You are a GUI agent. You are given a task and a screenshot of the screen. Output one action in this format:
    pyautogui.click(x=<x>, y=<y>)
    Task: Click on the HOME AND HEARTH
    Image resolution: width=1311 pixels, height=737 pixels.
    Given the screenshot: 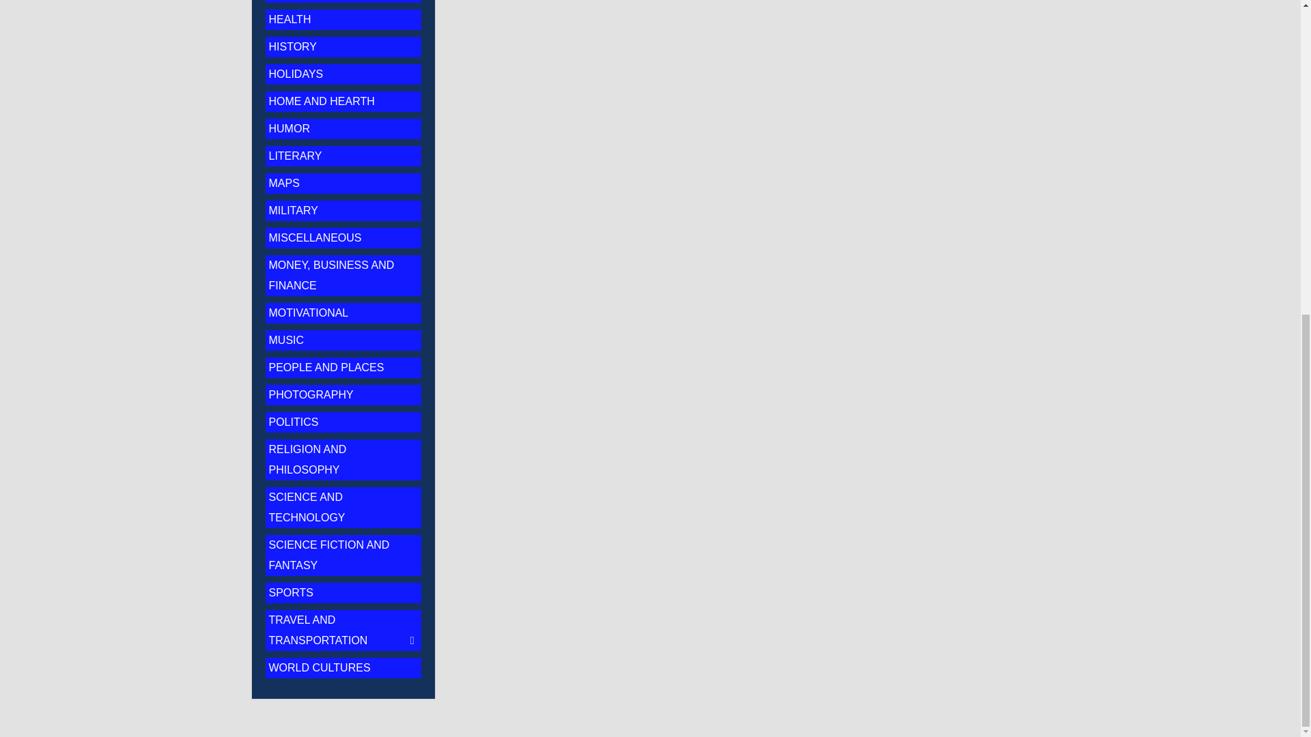 What is the action you would take?
    pyautogui.click(x=322, y=101)
    